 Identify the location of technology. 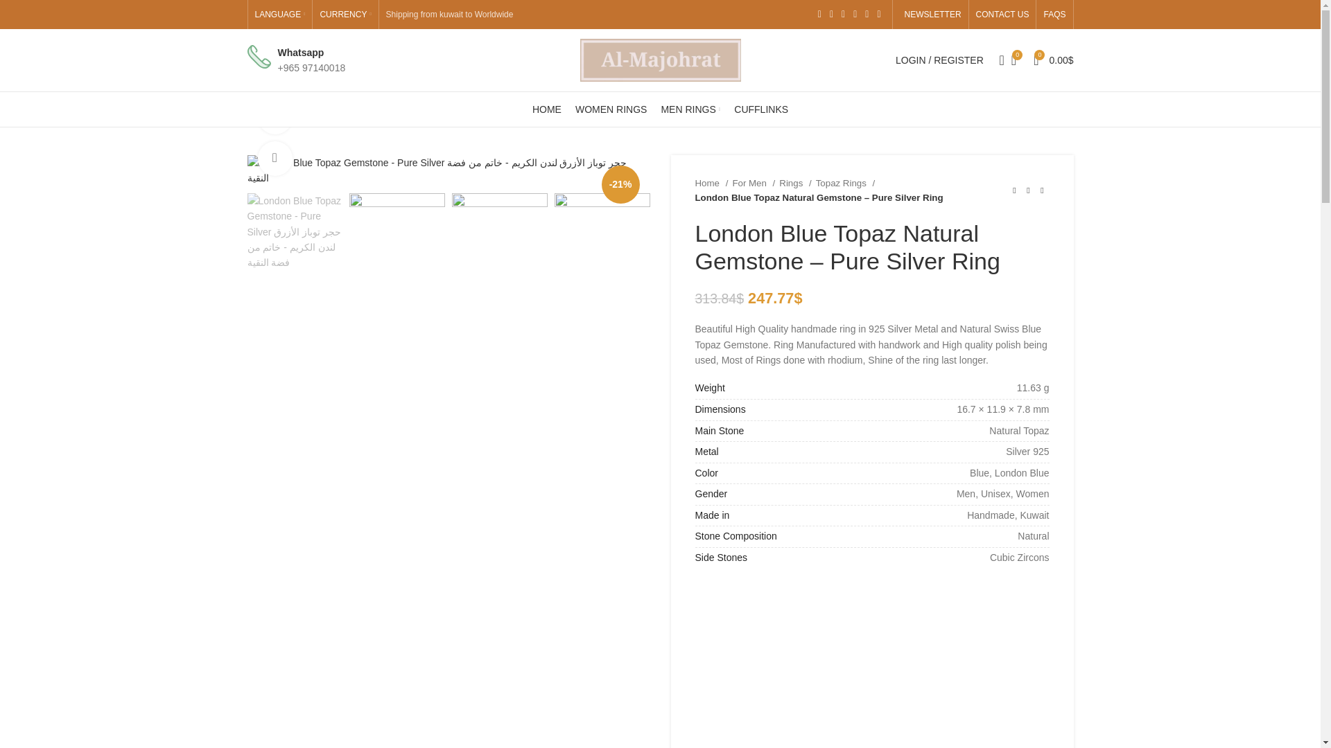
(258, 57).